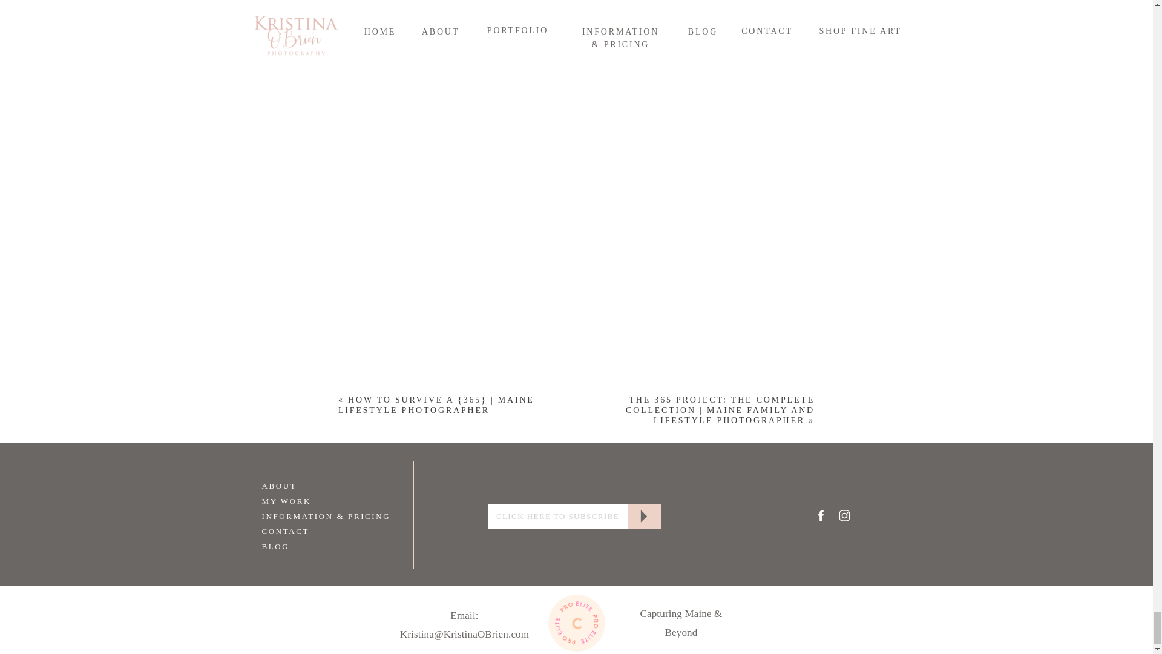  I want to click on MY WORK, so click(306, 500).